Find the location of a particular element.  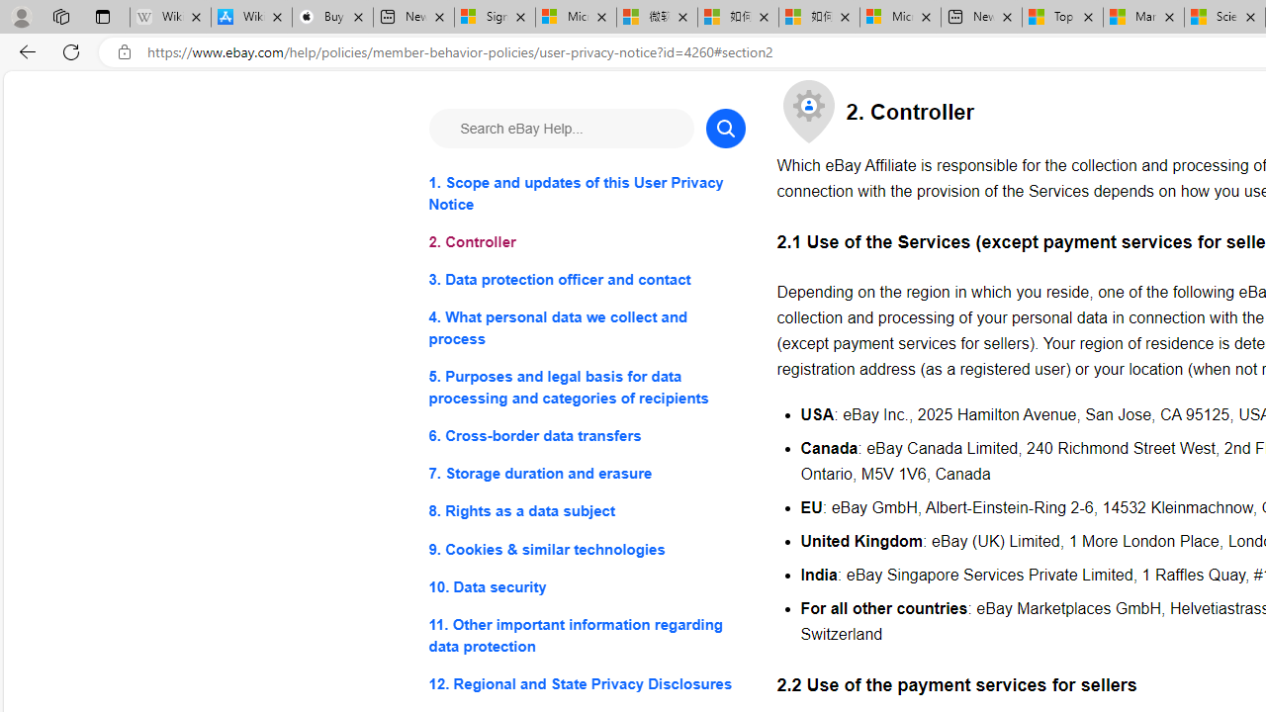

Sign in to your Microsoft account is located at coordinates (495, 18).